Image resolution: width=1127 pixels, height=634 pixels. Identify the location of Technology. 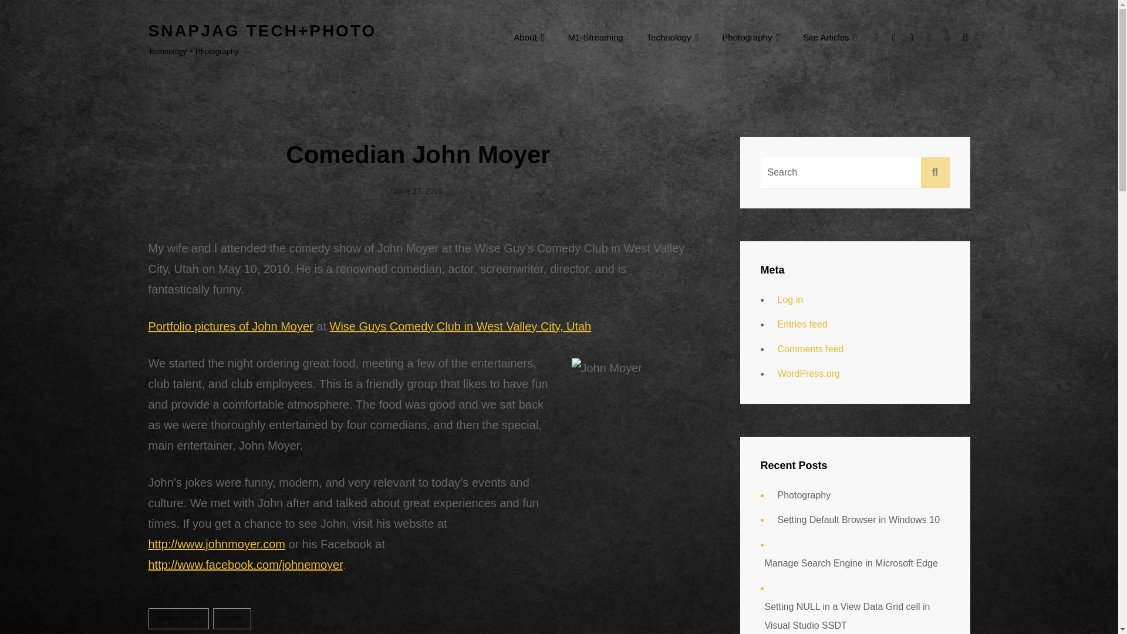
(673, 37).